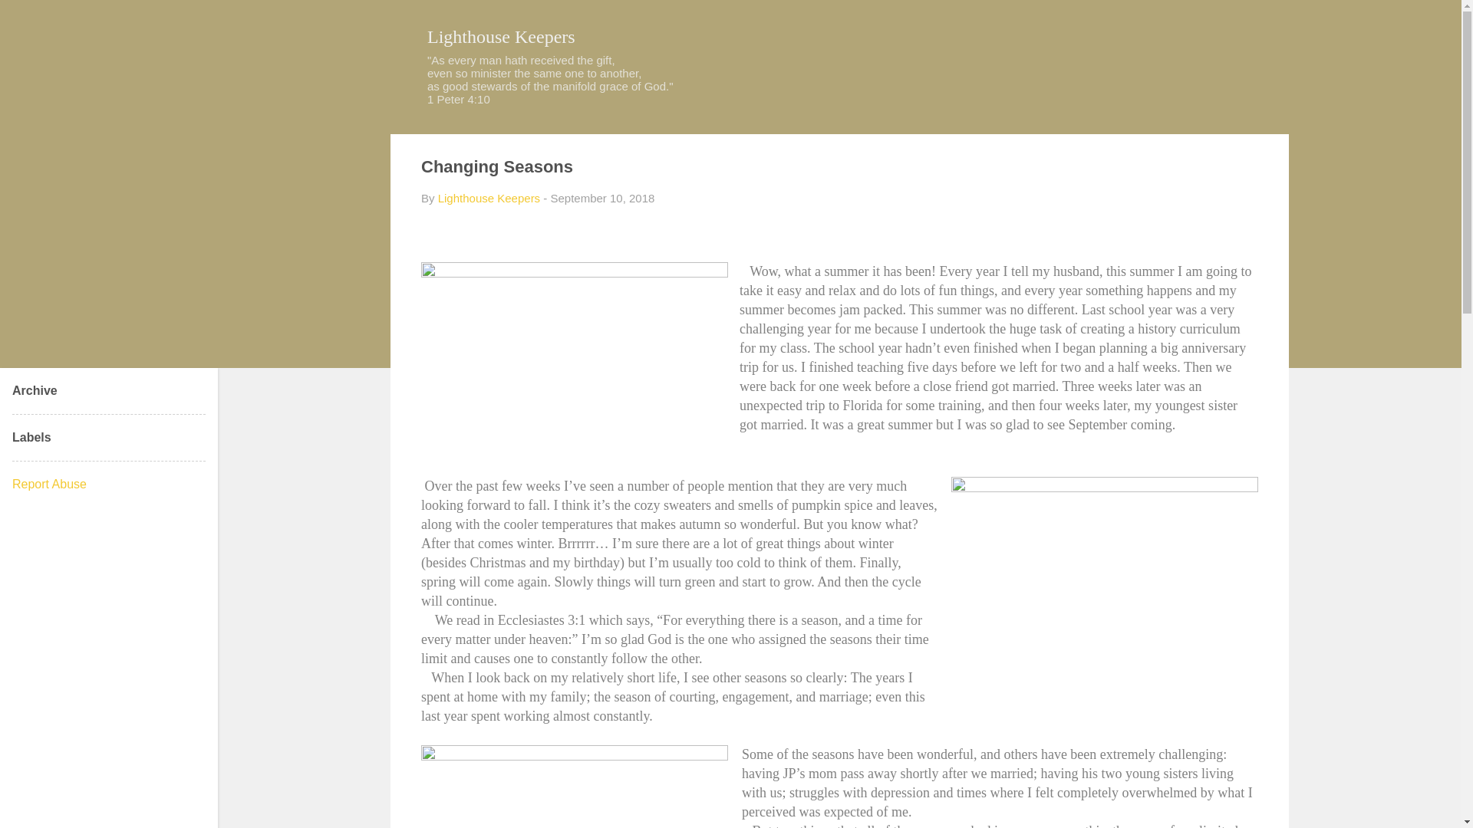 This screenshot has width=1473, height=828. I want to click on permanent link, so click(601, 198).